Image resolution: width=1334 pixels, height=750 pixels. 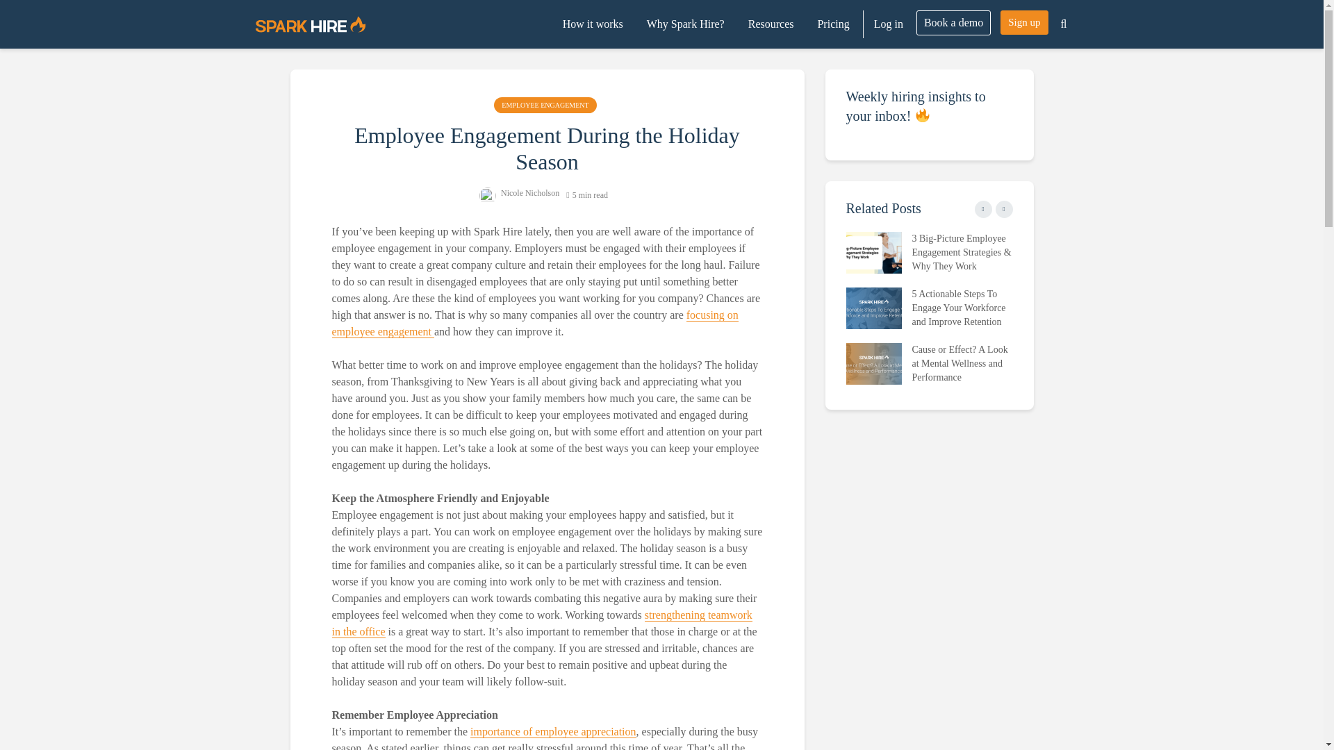 What do you see at coordinates (545, 106) in the screenshot?
I see `EMPLOYEE ENGAGEMENT` at bounding box center [545, 106].